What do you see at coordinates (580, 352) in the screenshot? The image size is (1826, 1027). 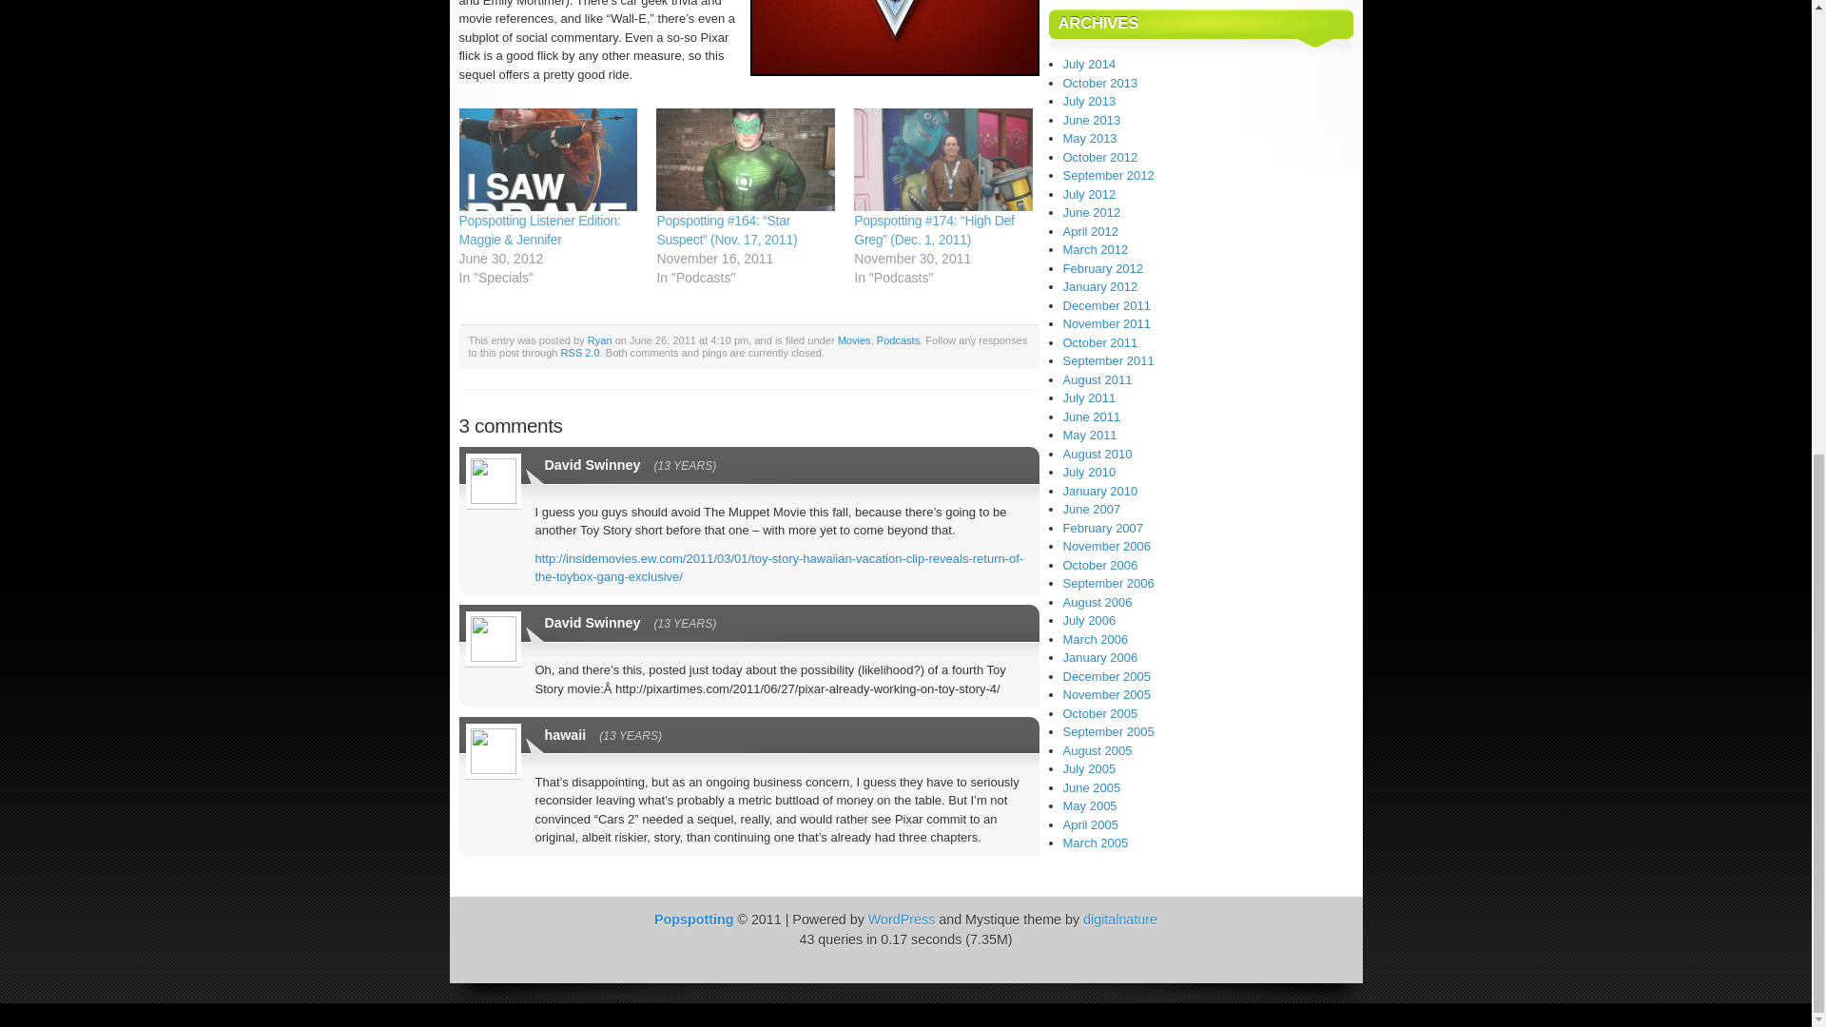 I see `RSS 2.0` at bounding box center [580, 352].